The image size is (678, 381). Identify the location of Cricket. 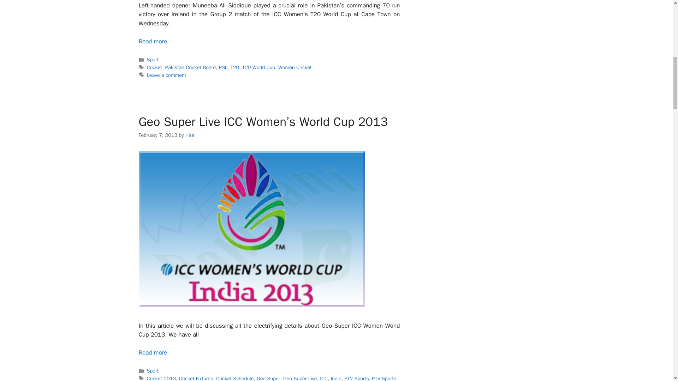
(155, 67).